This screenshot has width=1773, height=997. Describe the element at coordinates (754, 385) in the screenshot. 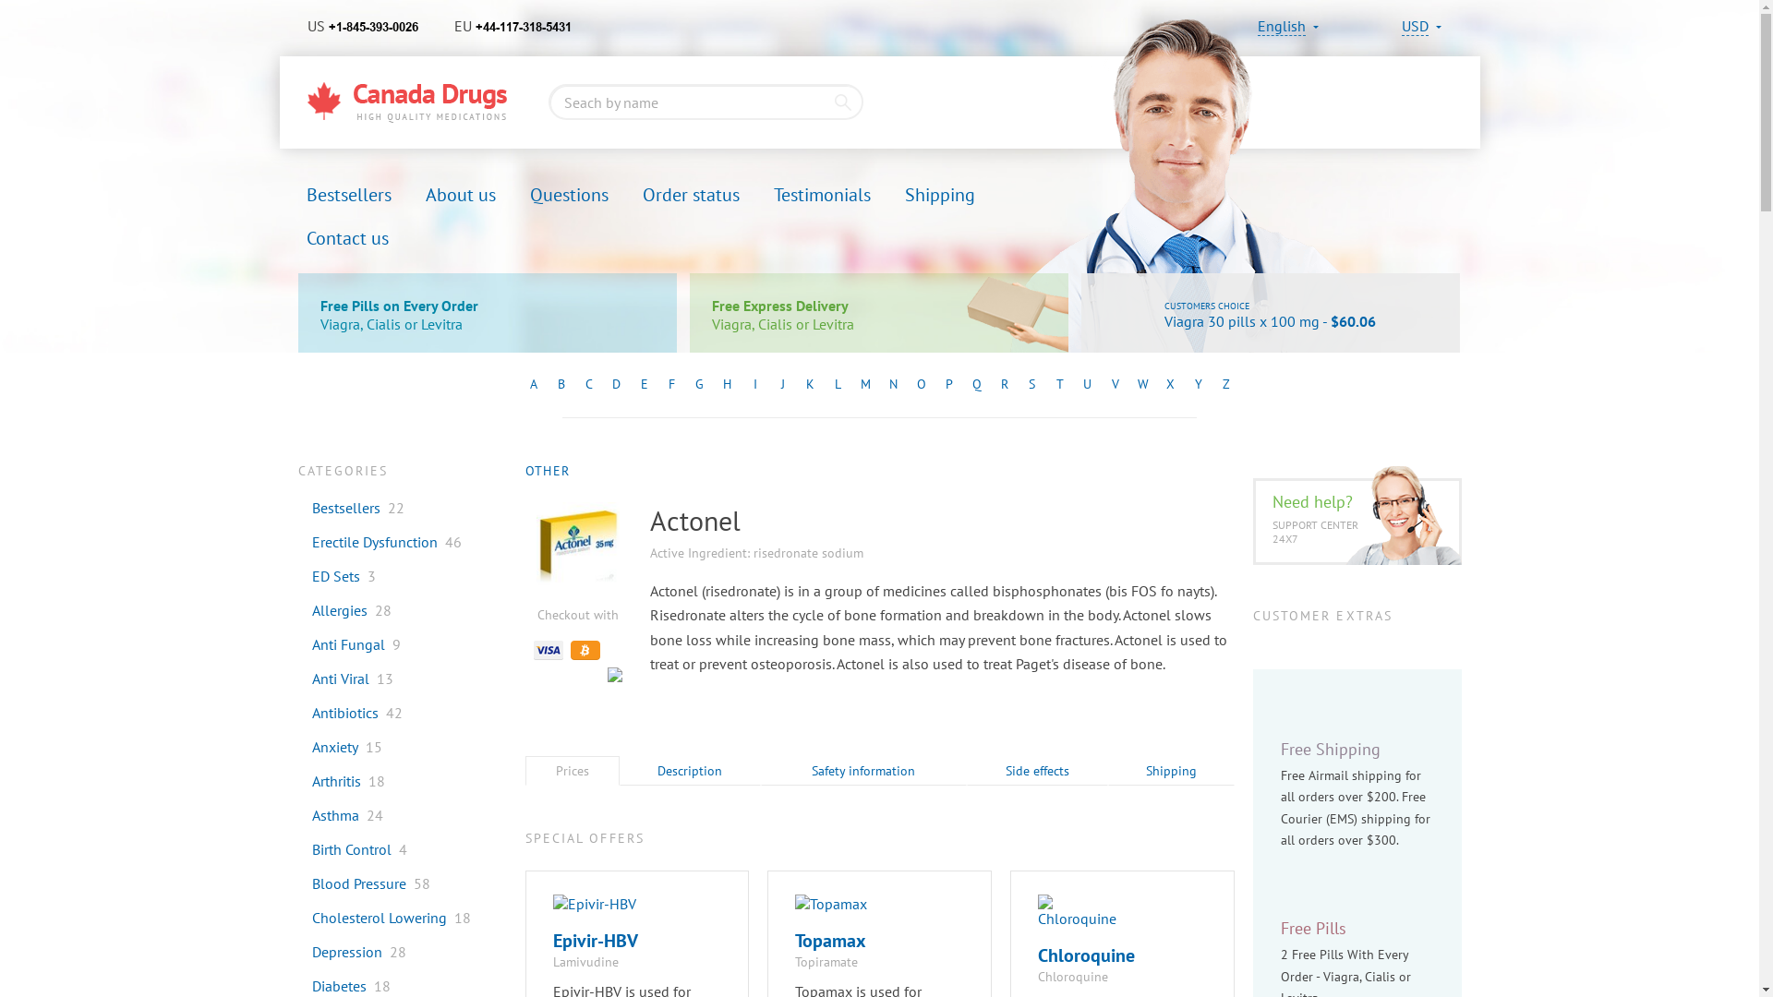

I see `I` at that location.